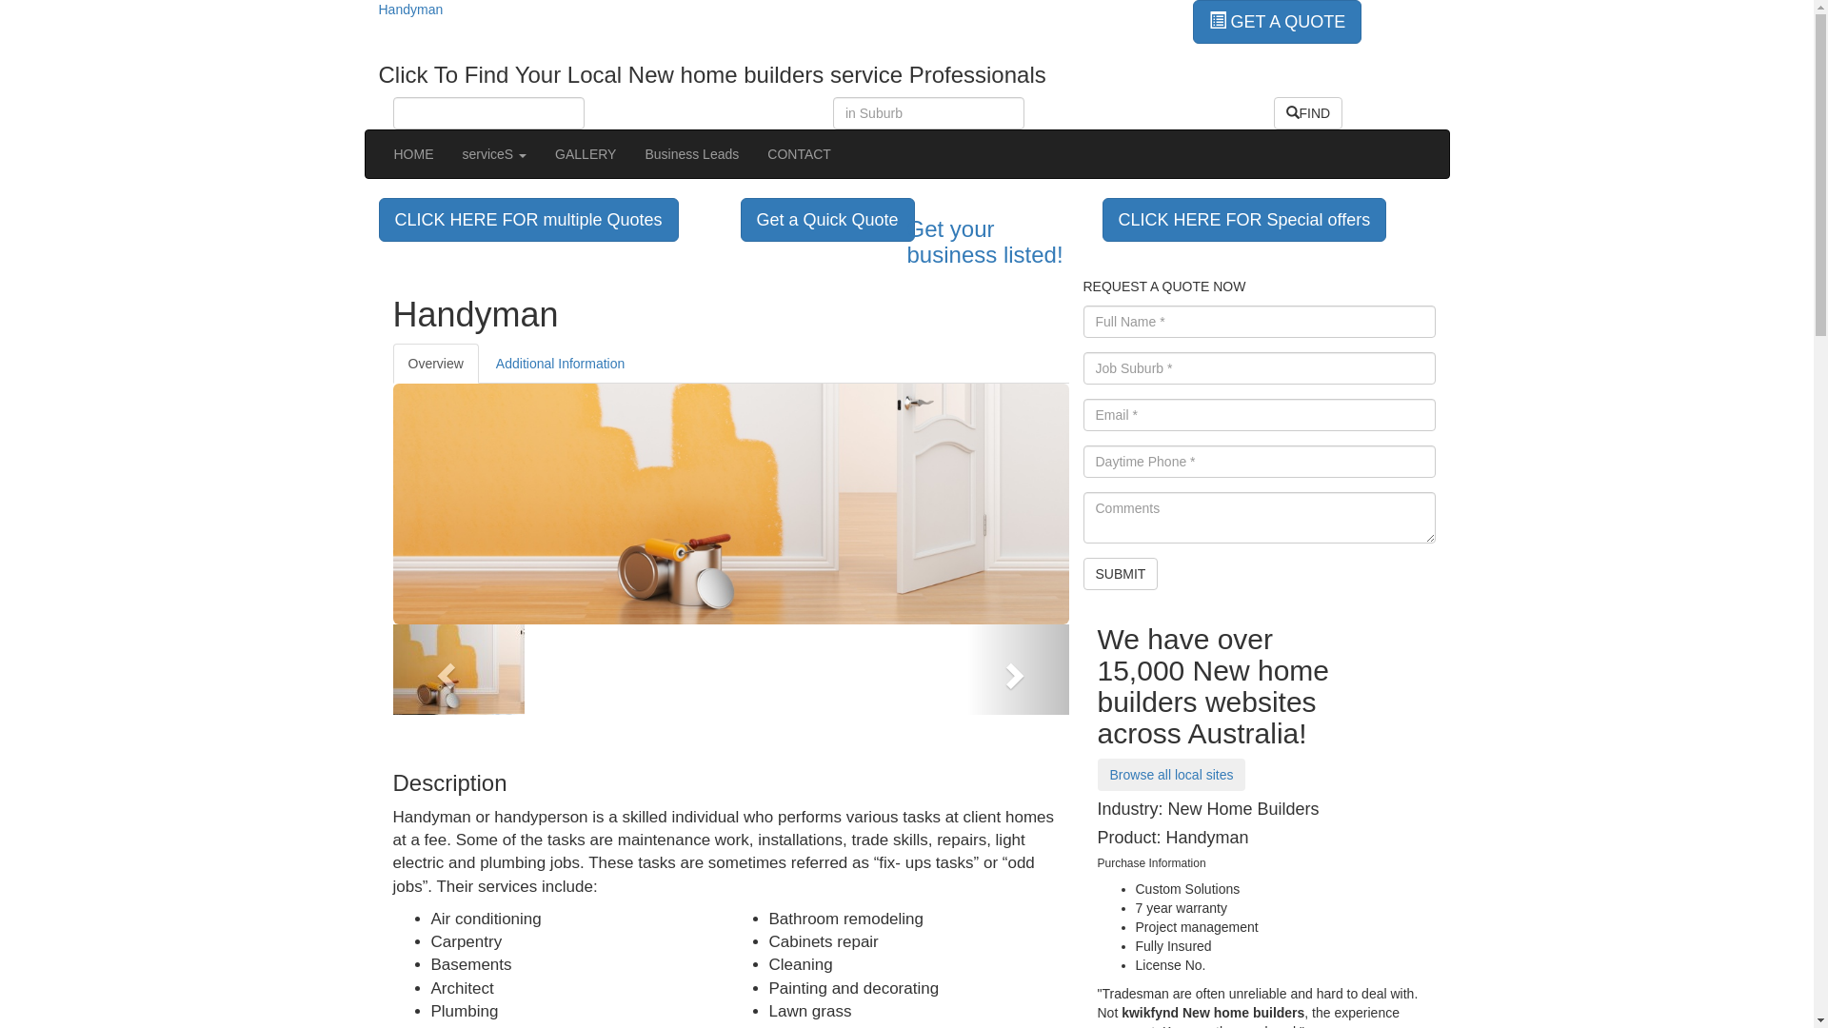 The width and height of the screenshot is (1828, 1028). I want to click on CLICK HERE FOR Special offers, so click(1245, 219).